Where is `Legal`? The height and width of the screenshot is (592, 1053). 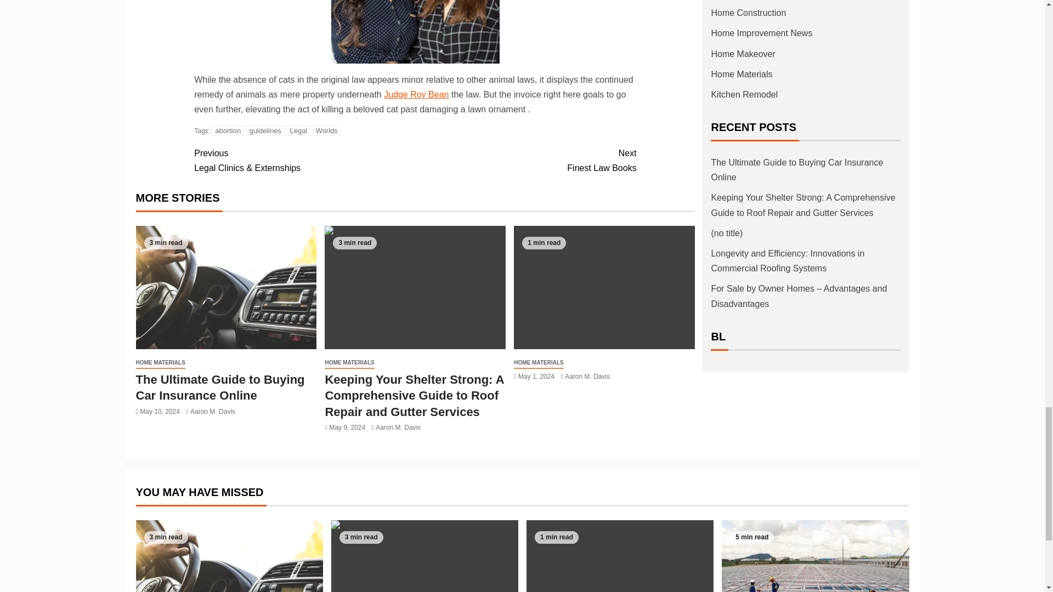
Legal is located at coordinates (226, 287).